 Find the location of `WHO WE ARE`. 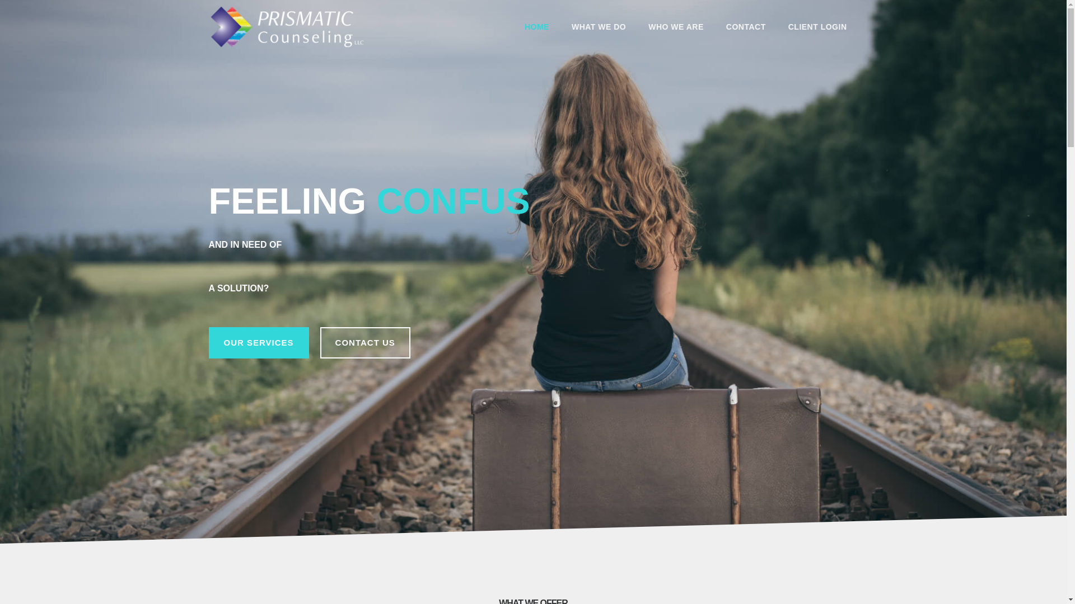

WHO WE ARE is located at coordinates (676, 27).